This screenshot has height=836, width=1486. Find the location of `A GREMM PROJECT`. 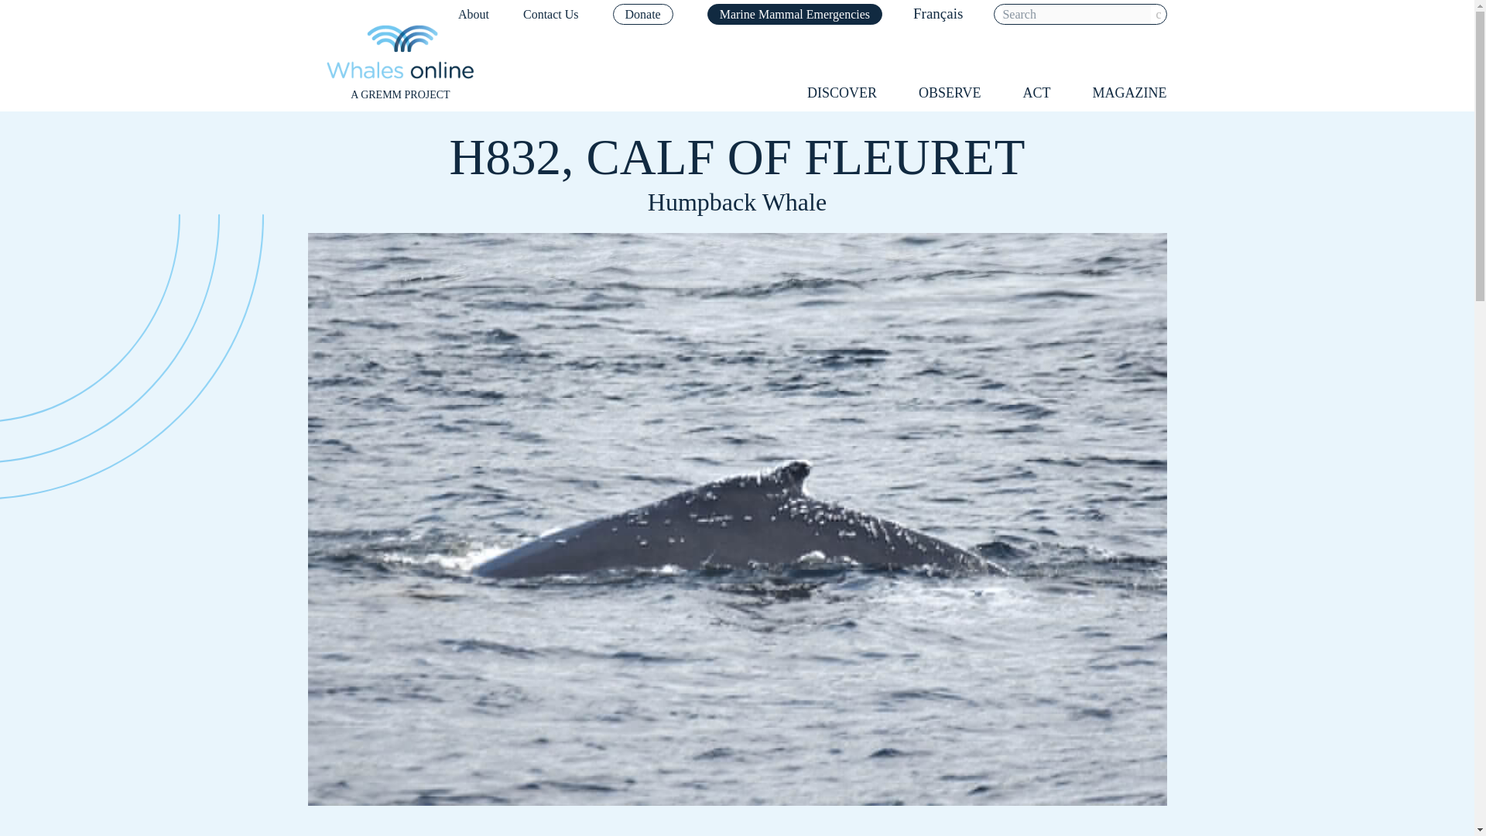

A GREMM PROJECT is located at coordinates (400, 63).